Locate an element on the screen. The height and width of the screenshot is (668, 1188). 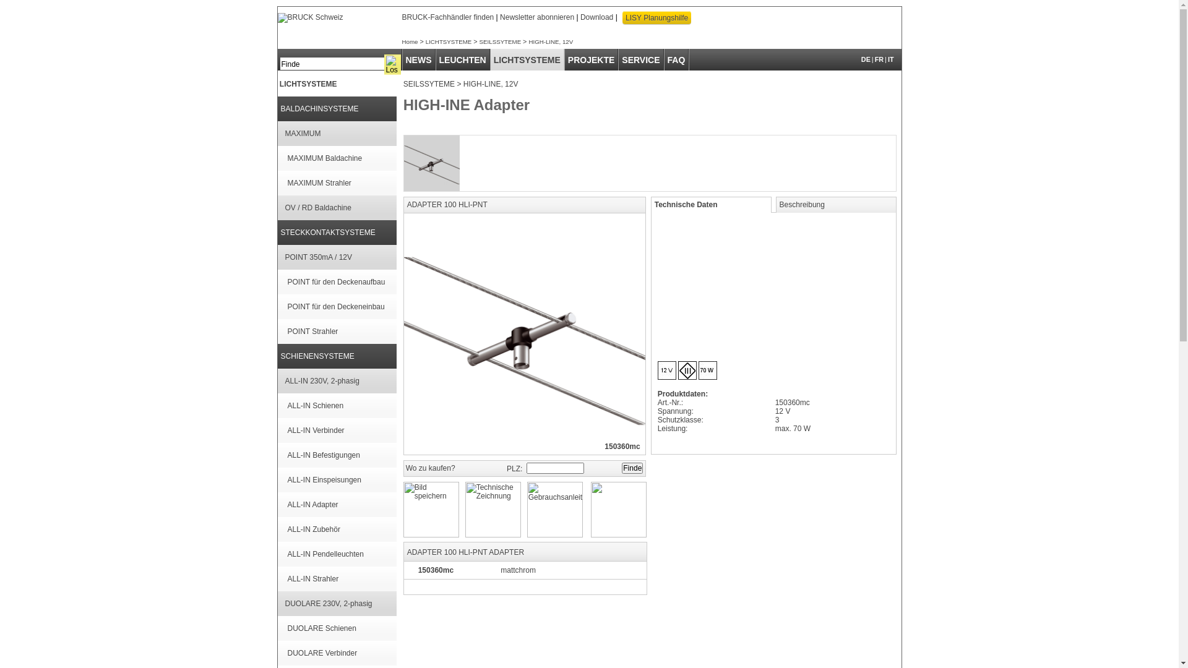
DE is located at coordinates (866, 59).